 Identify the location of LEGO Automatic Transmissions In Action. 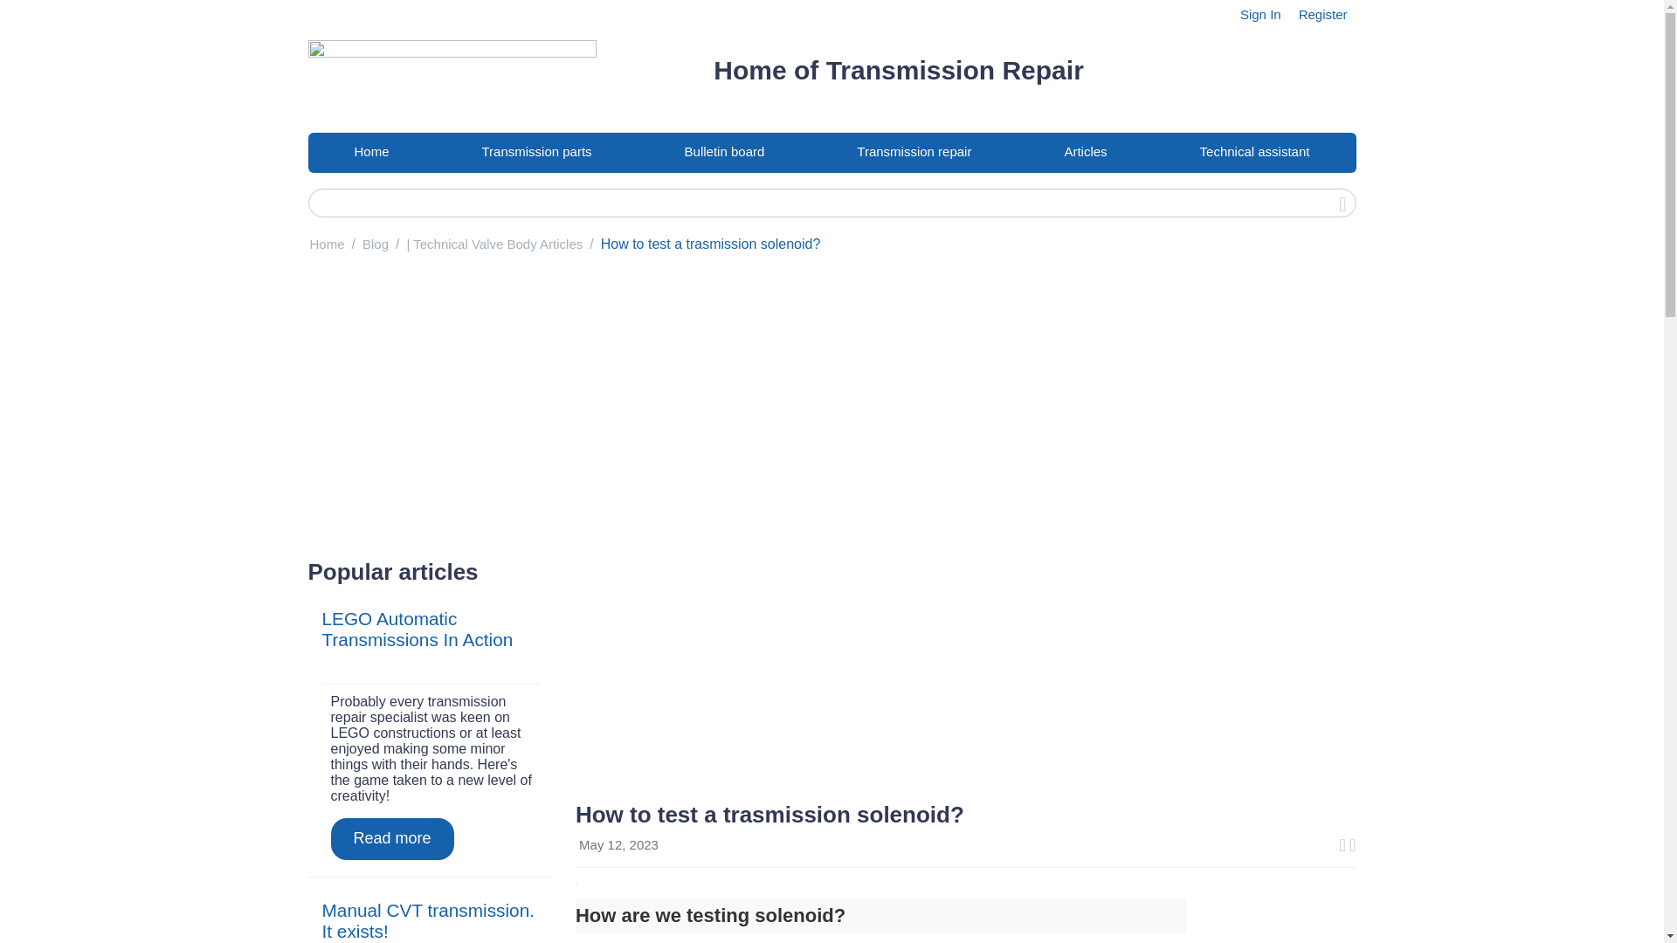
(418, 629).